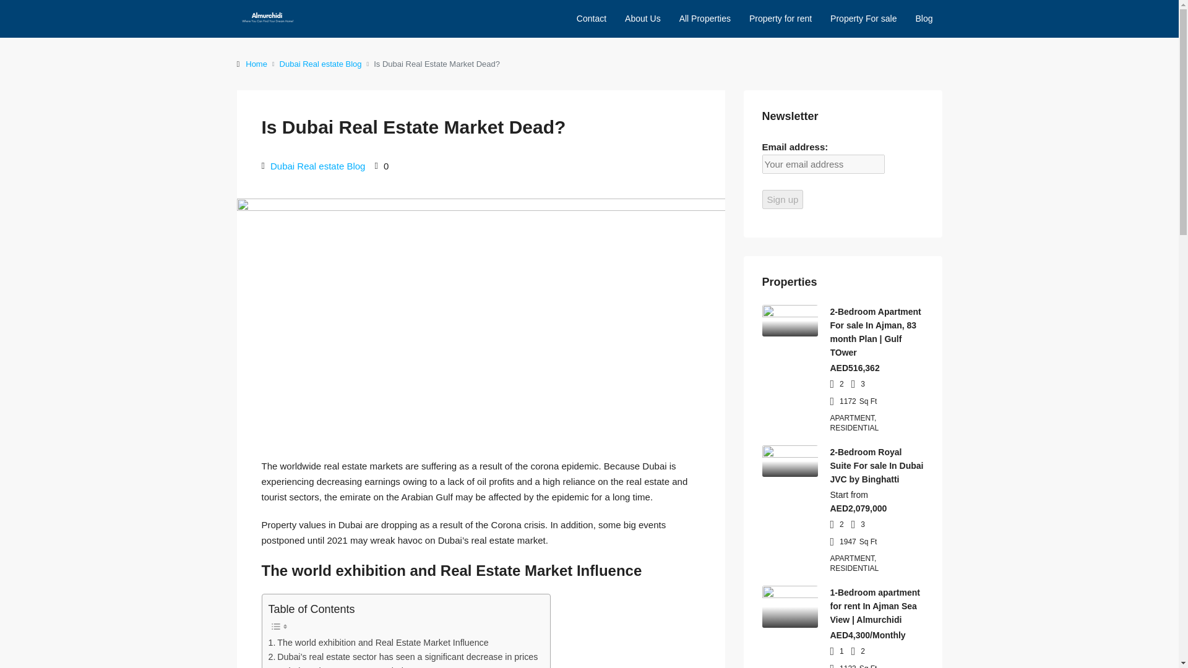 This screenshot has width=1188, height=668. I want to click on Dubai Real estate Blog, so click(317, 166).